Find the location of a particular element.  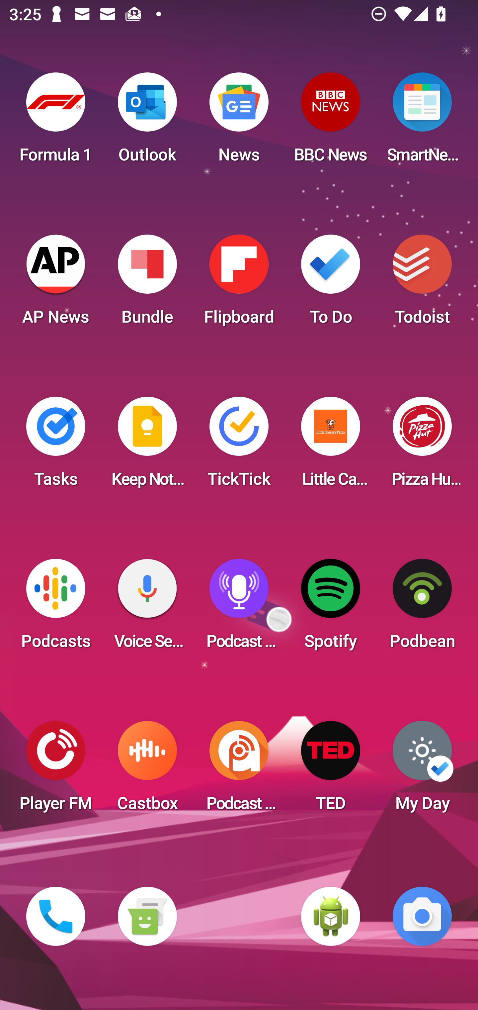

Podcast Player is located at coordinates (239, 608).